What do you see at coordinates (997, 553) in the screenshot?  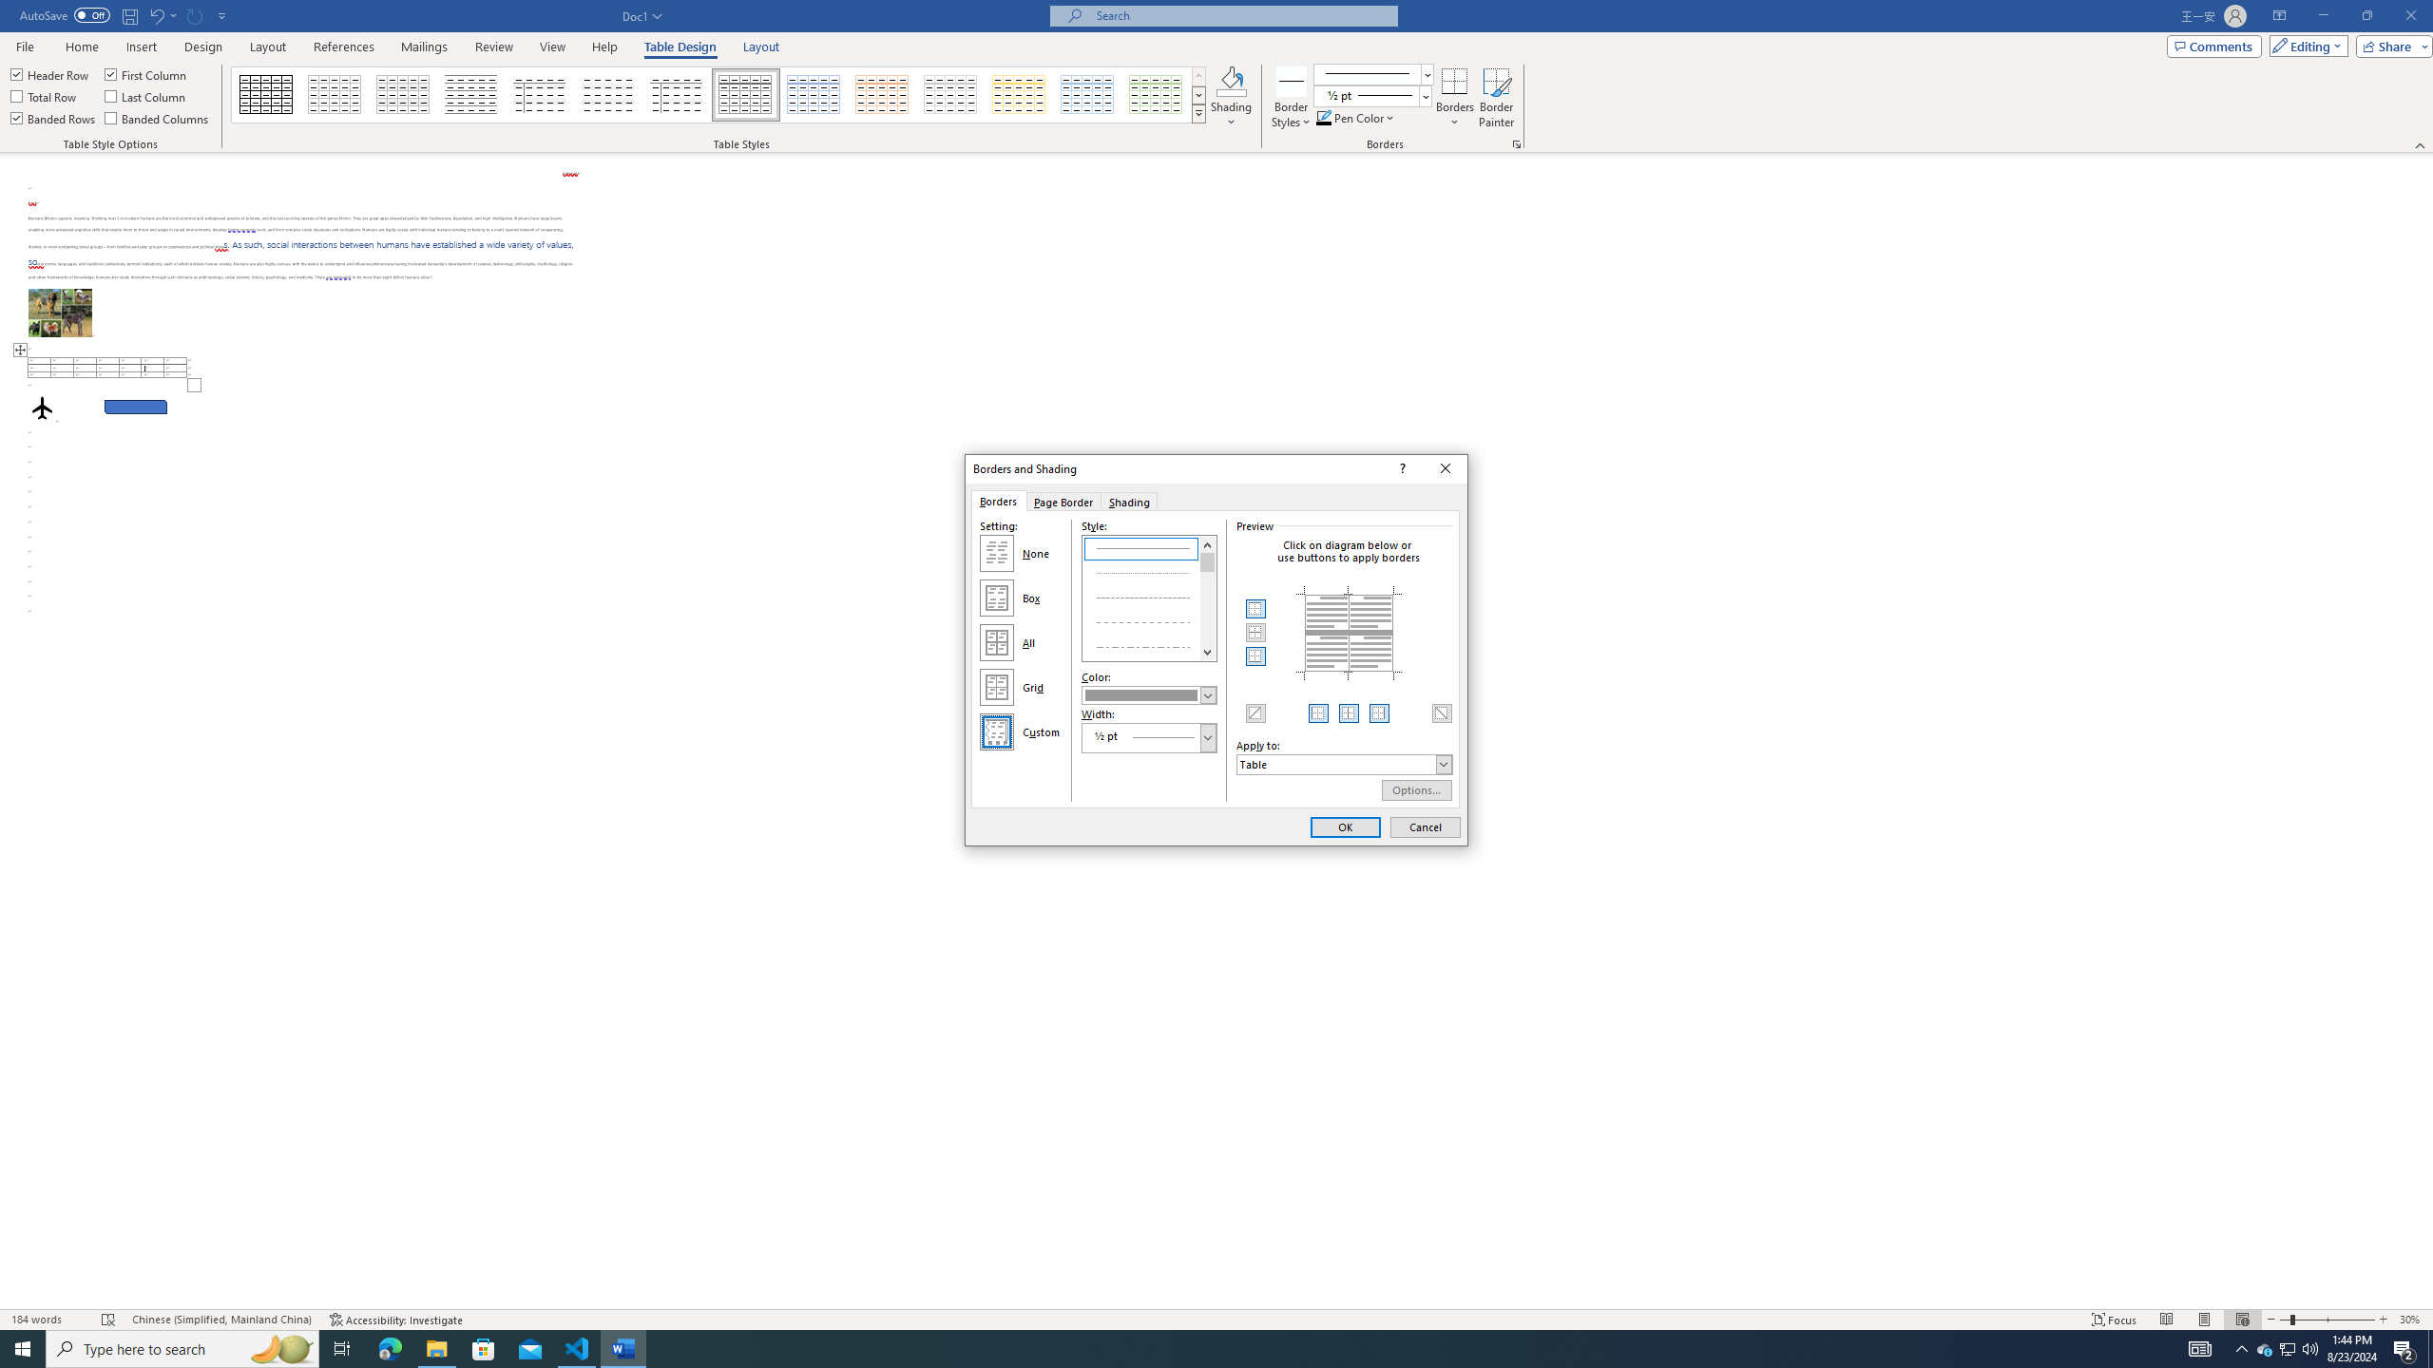 I see `None` at bounding box center [997, 553].